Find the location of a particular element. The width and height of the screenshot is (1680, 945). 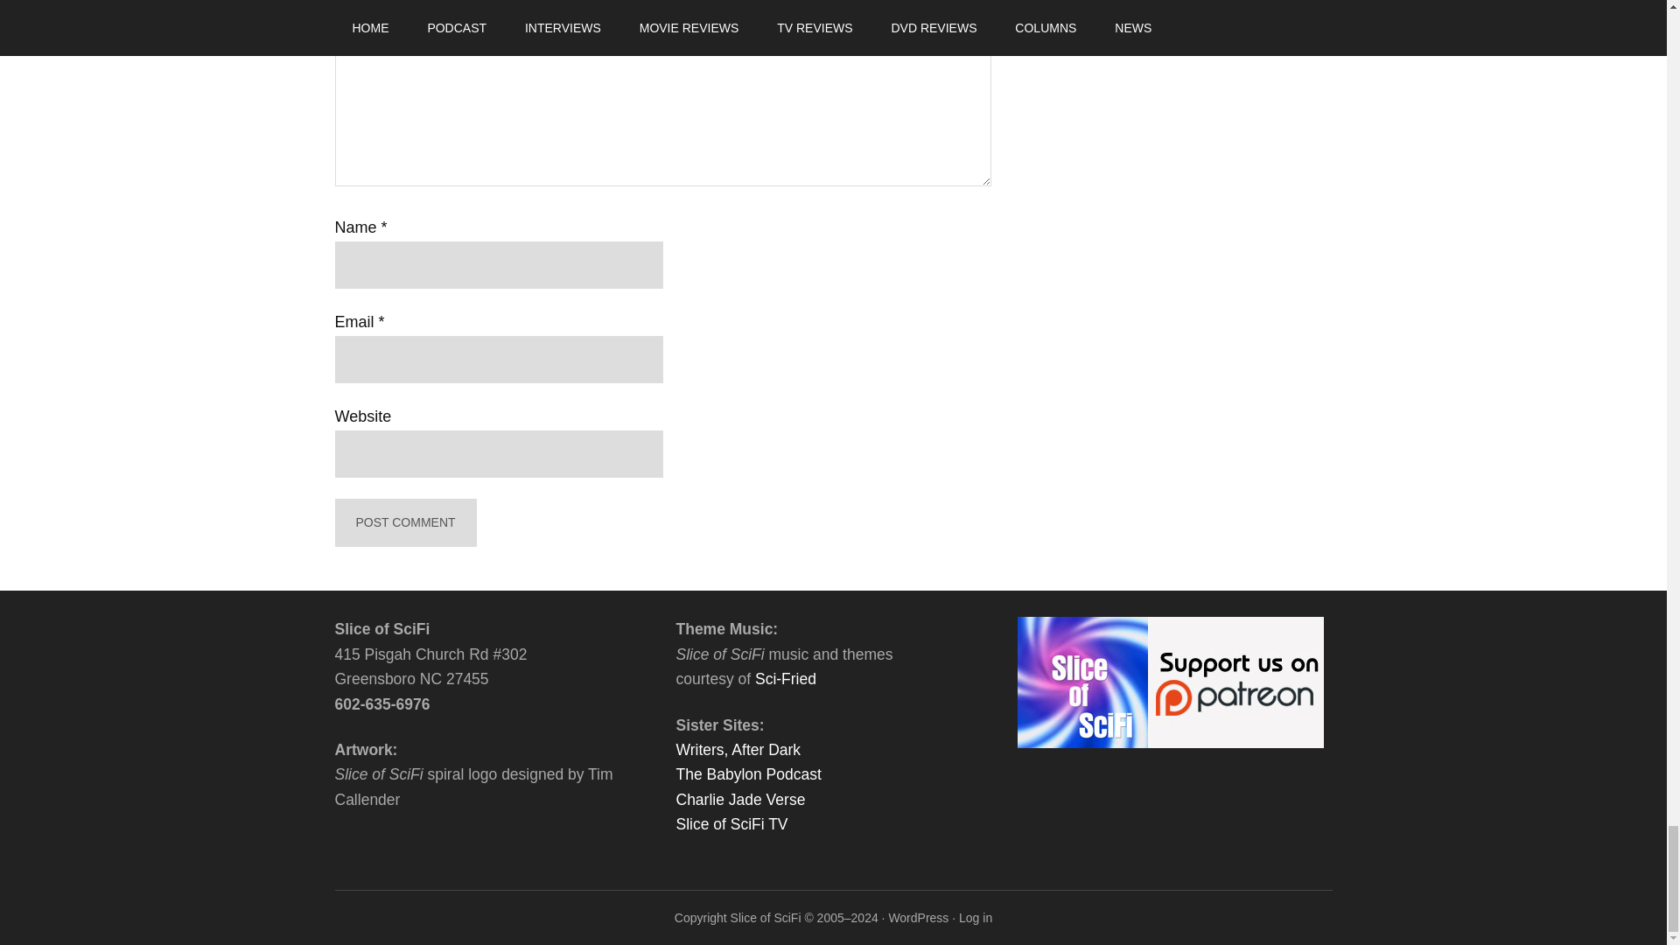

Post Comment is located at coordinates (404, 523).